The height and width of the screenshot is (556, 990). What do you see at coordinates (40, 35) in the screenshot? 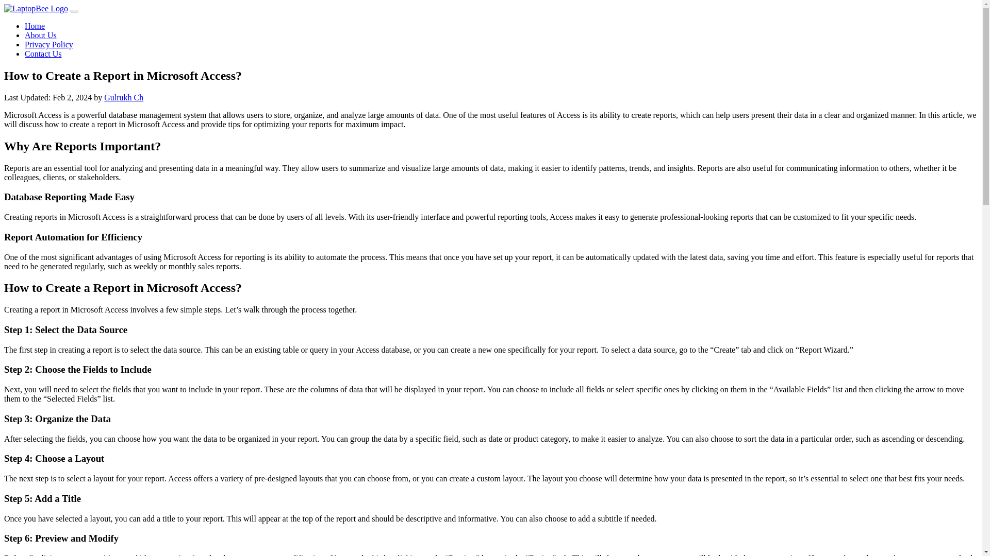
I see `About Us` at bounding box center [40, 35].